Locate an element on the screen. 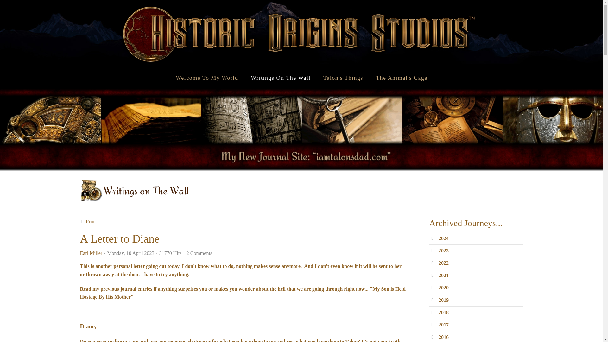 The image size is (608, 342). Earl Miller is located at coordinates (91, 253).